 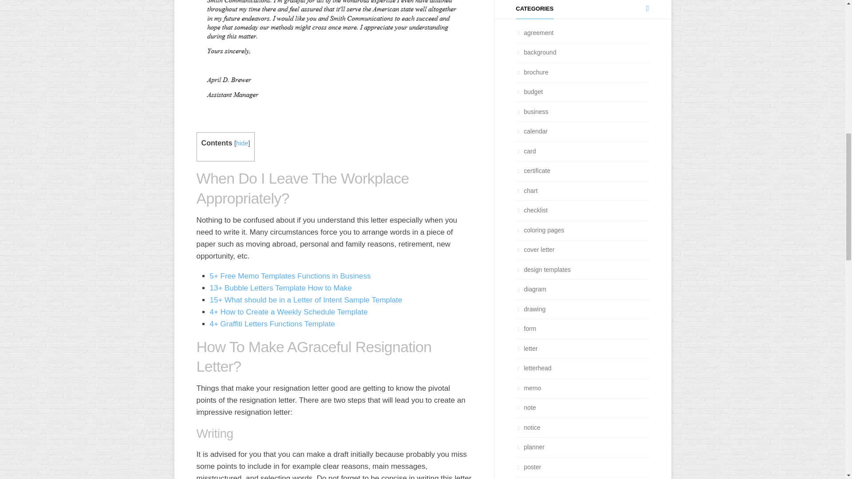 I want to click on checklist, so click(x=532, y=210).